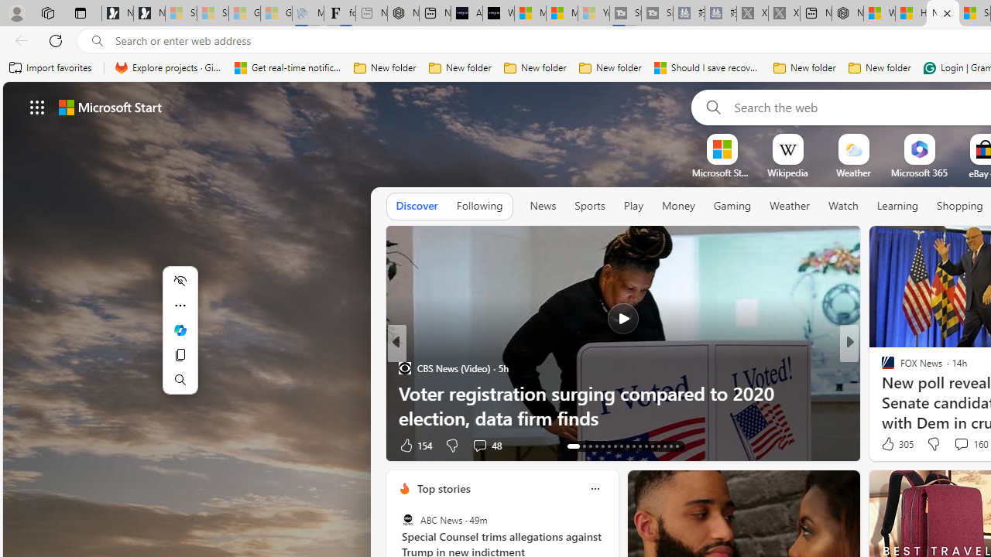 The width and height of the screenshot is (991, 557). What do you see at coordinates (892, 444) in the screenshot?
I see `386 Like` at bounding box center [892, 444].